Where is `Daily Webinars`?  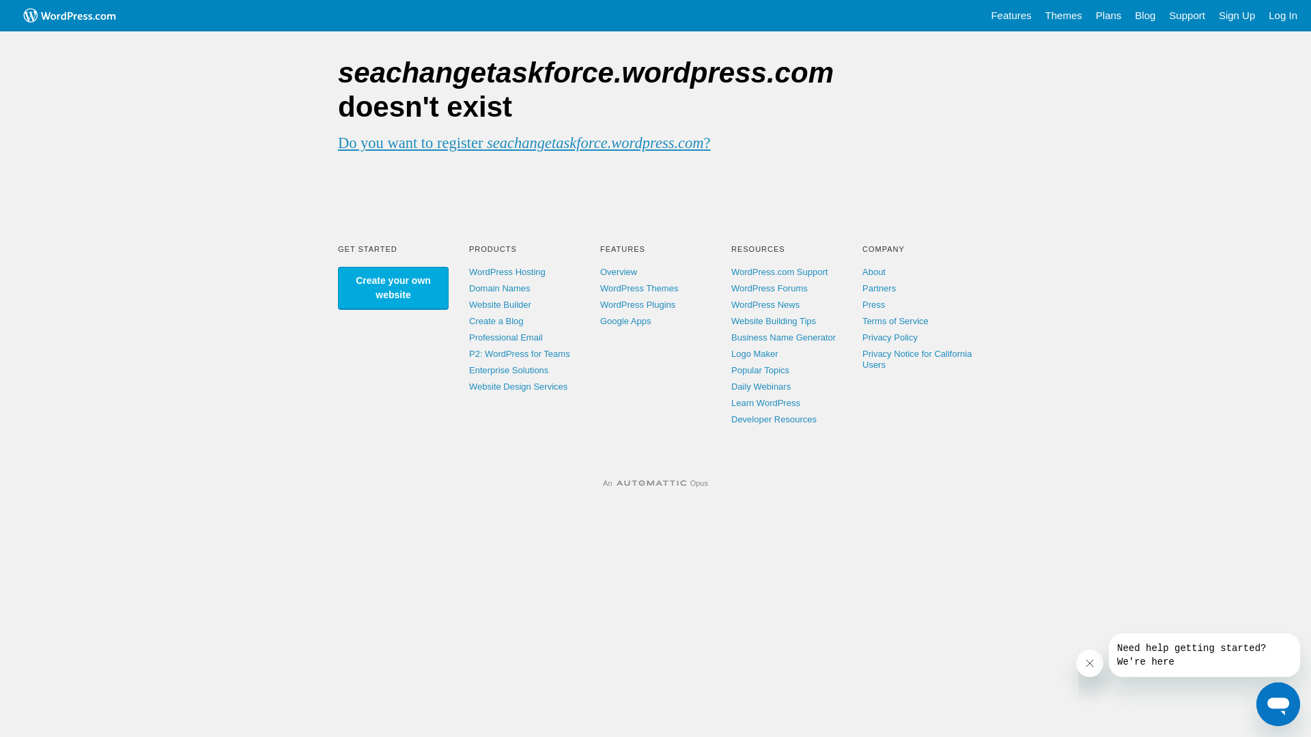 Daily Webinars is located at coordinates (761, 386).